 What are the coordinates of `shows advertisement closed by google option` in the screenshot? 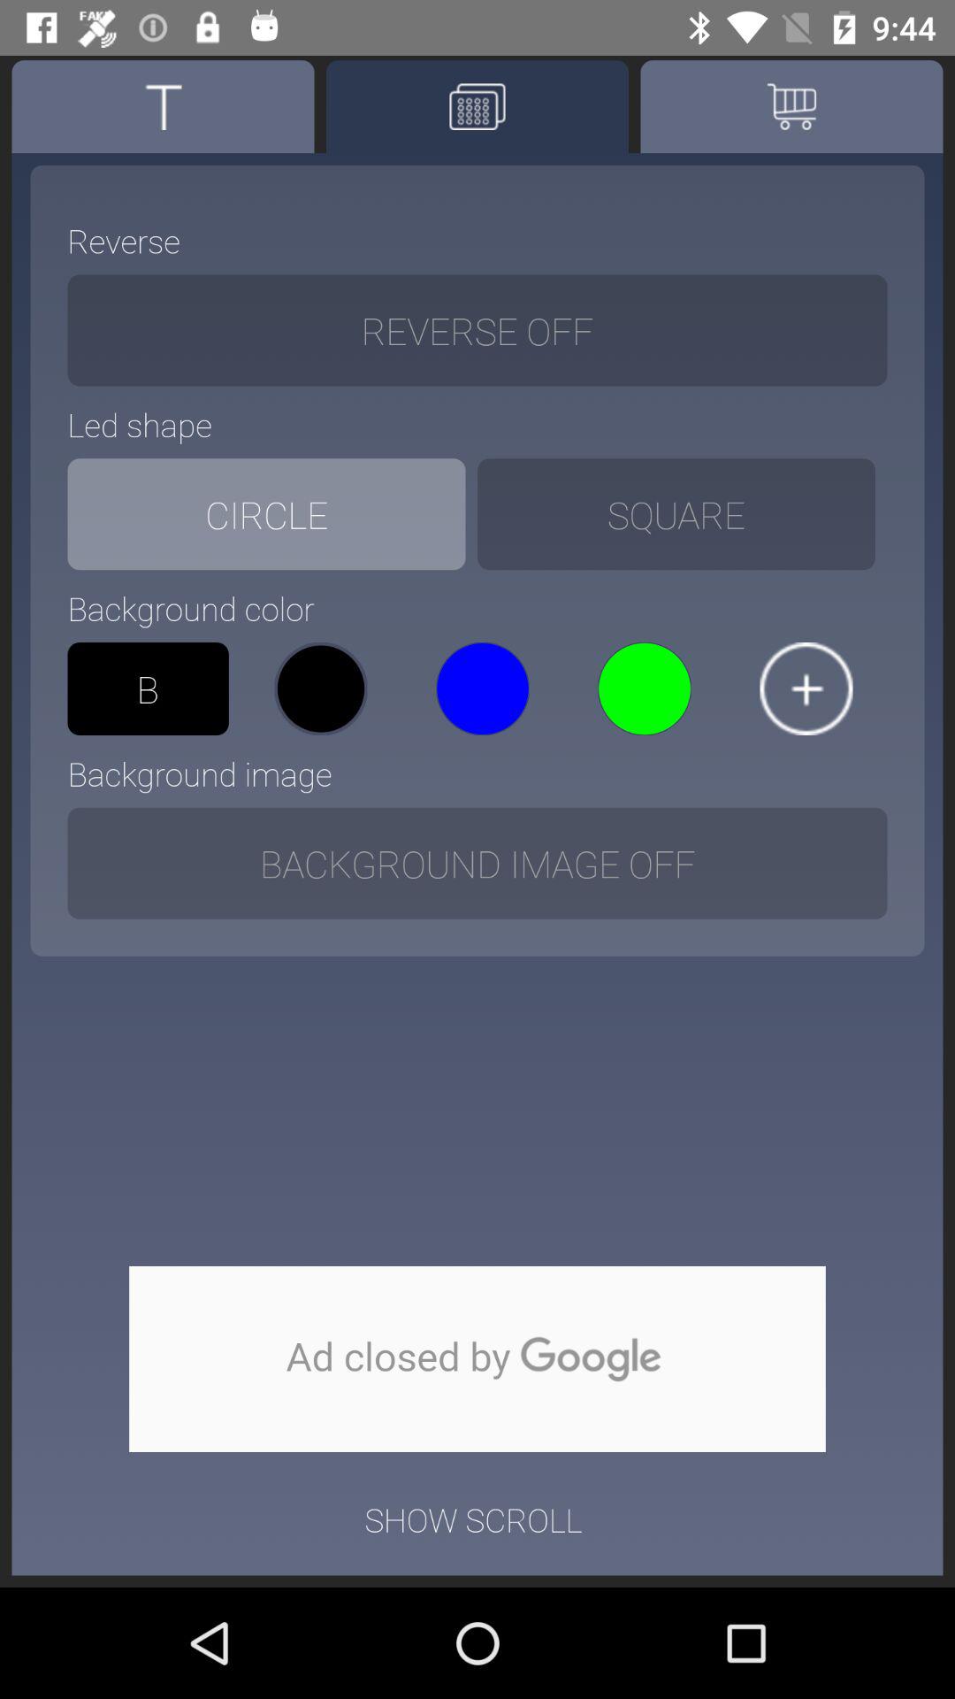 It's located at (477, 1359).